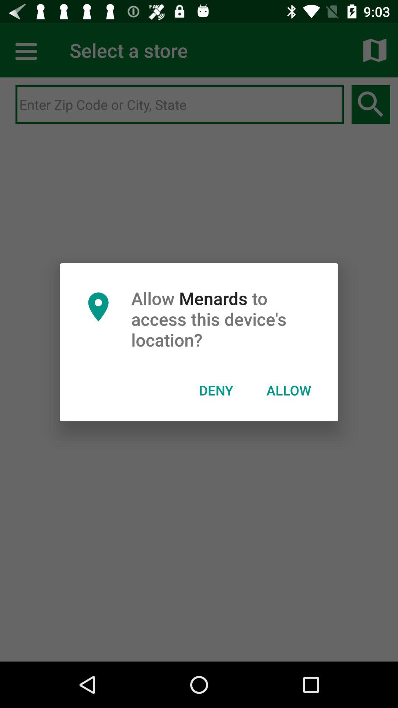 The image size is (398, 708). Describe the element at coordinates (180, 105) in the screenshot. I see `go to search` at that location.